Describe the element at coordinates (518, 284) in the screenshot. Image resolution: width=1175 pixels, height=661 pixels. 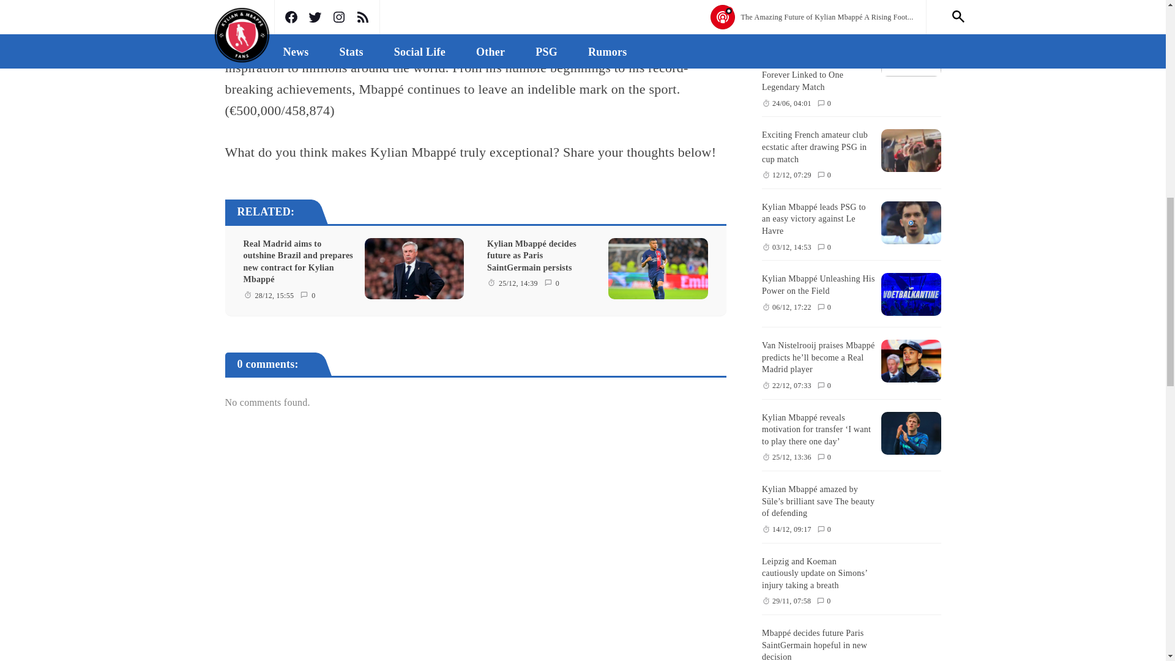
I see `Monday 25 Dec 2023 14:39` at that location.